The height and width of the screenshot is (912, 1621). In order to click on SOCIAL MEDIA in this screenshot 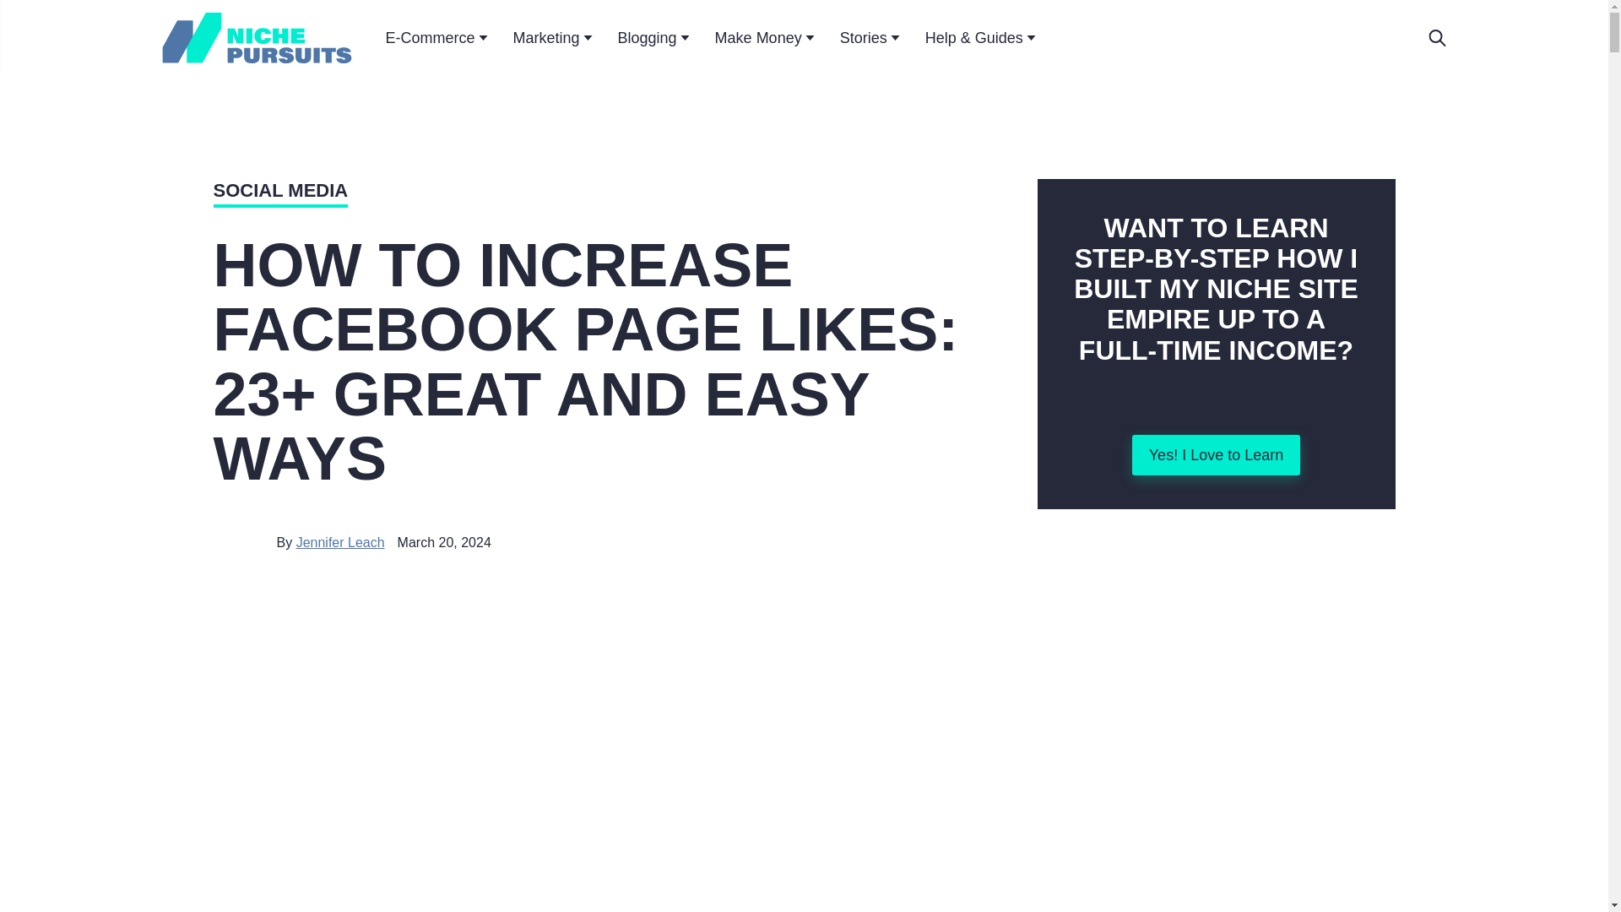, I will do `click(280, 193)`.